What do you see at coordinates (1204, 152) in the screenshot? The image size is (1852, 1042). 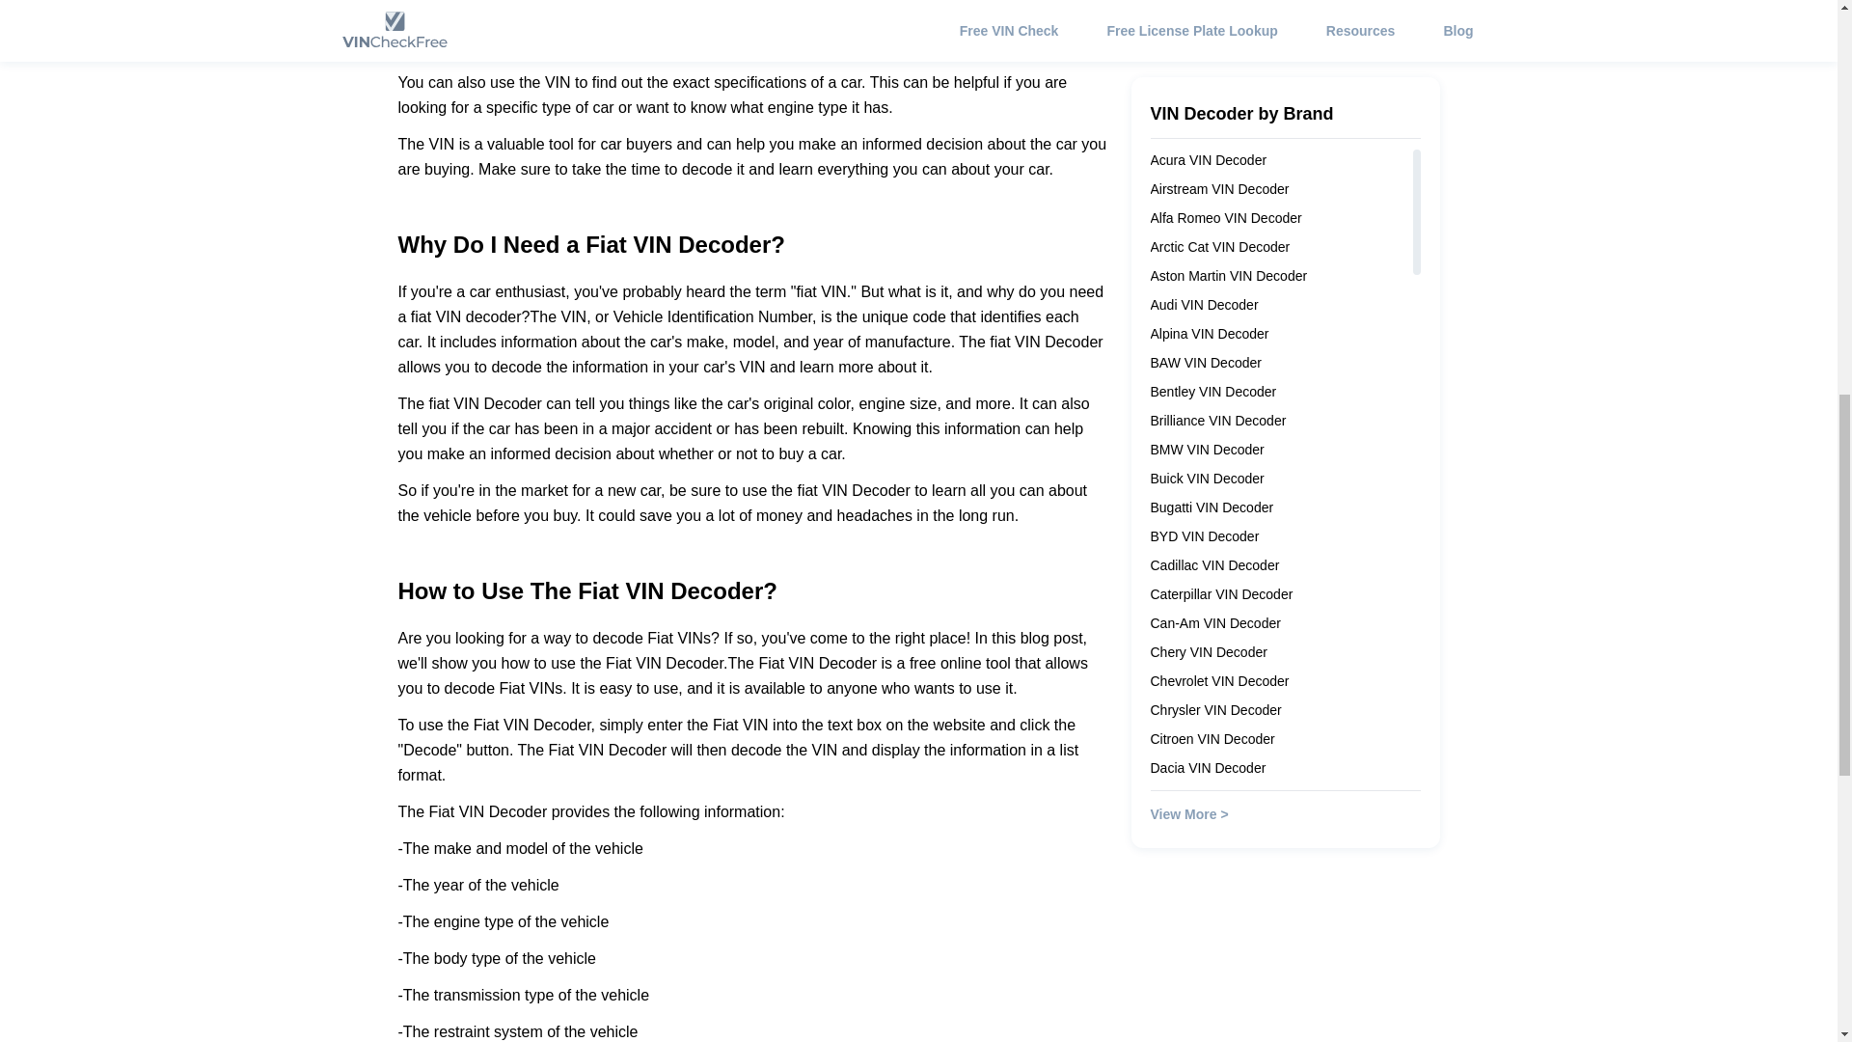 I see `BYD VIN Decoder` at bounding box center [1204, 152].